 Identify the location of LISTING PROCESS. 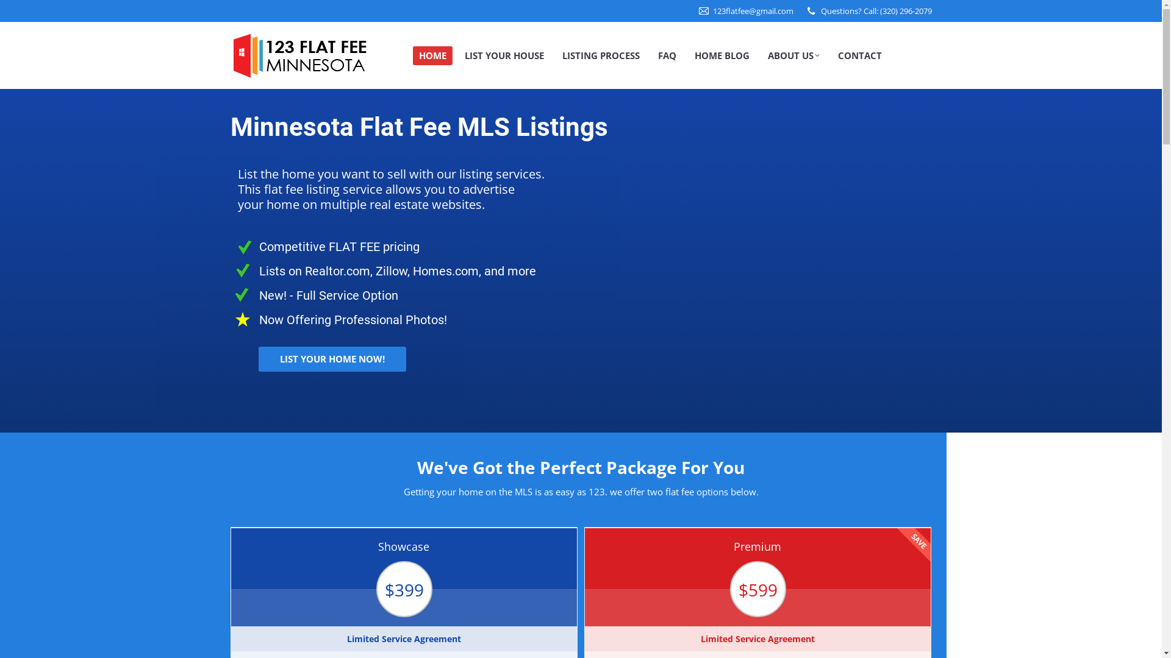
(601, 56).